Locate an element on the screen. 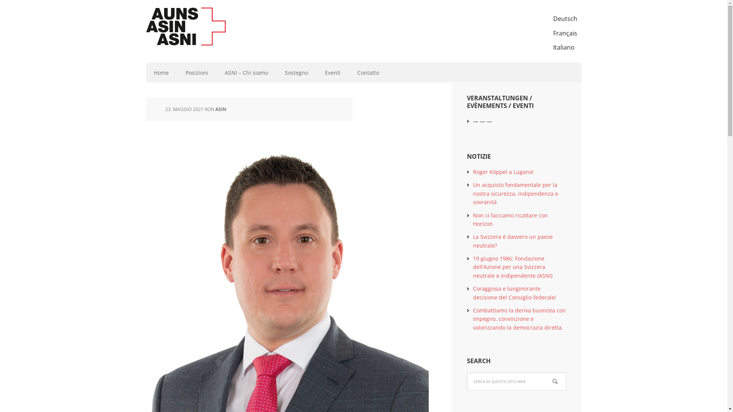 The height and width of the screenshot is (412, 733). Home is located at coordinates (161, 72).